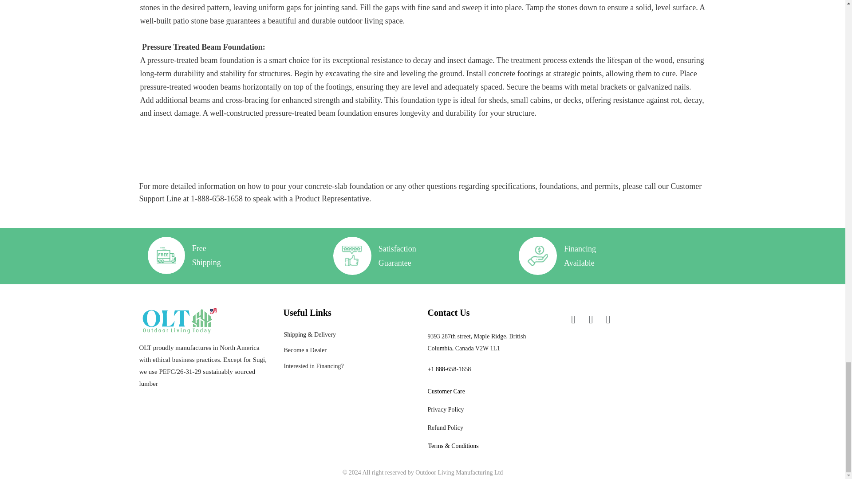  What do you see at coordinates (446, 391) in the screenshot?
I see `Customer Care` at bounding box center [446, 391].